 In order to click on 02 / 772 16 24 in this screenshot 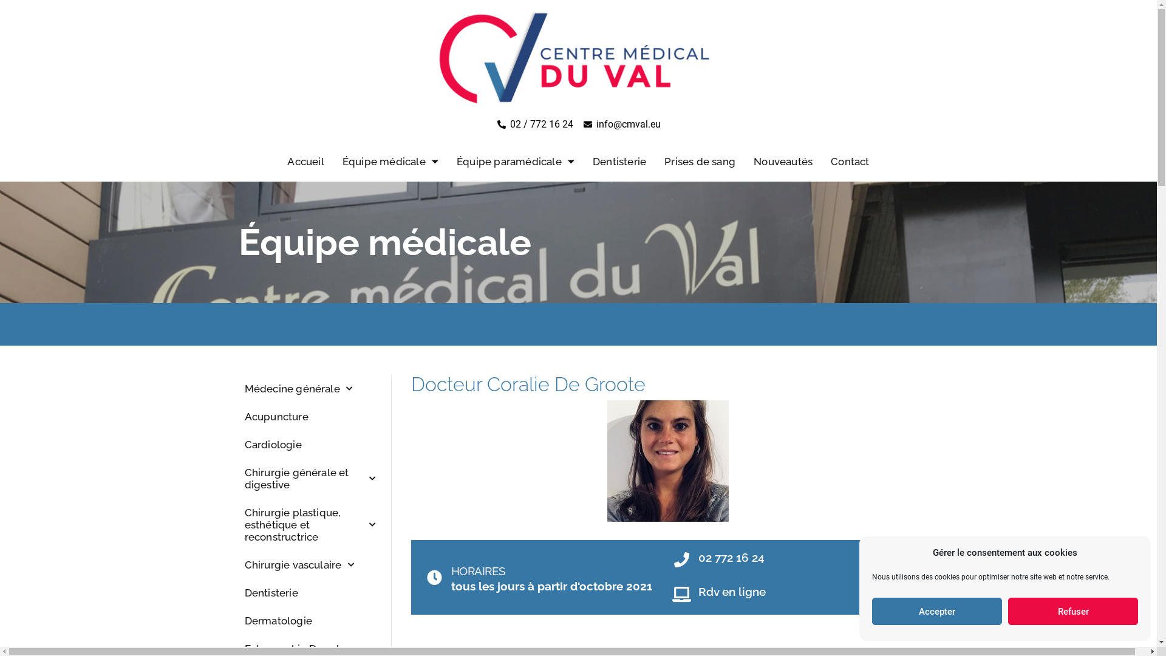, I will do `click(534, 125)`.